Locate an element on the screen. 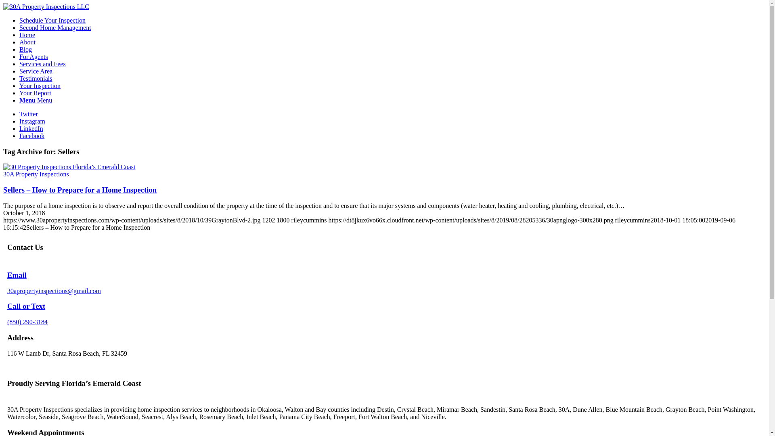  Facebook is located at coordinates (32, 136).